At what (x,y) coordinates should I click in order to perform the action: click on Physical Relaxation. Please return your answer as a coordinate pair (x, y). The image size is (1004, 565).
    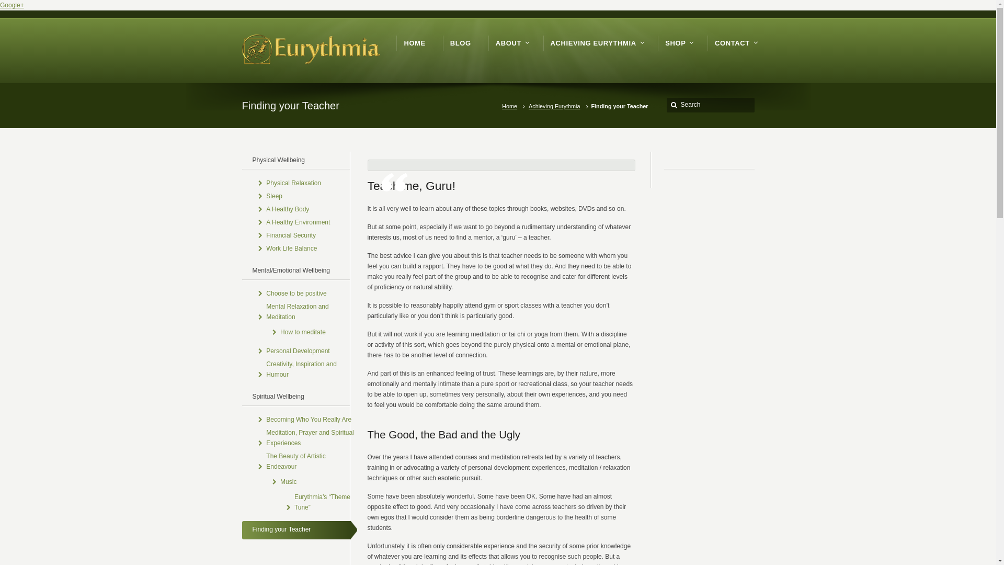
    Looking at the image, I should click on (293, 183).